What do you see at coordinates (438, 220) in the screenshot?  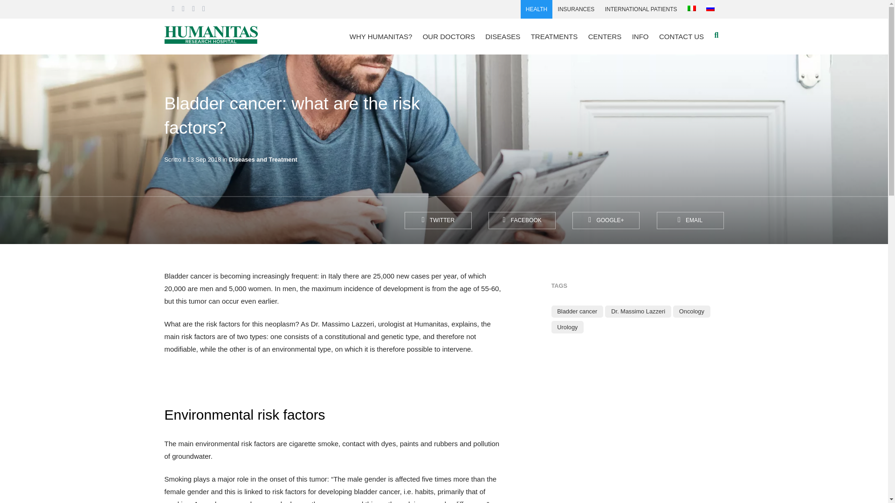 I see `TWITTER` at bounding box center [438, 220].